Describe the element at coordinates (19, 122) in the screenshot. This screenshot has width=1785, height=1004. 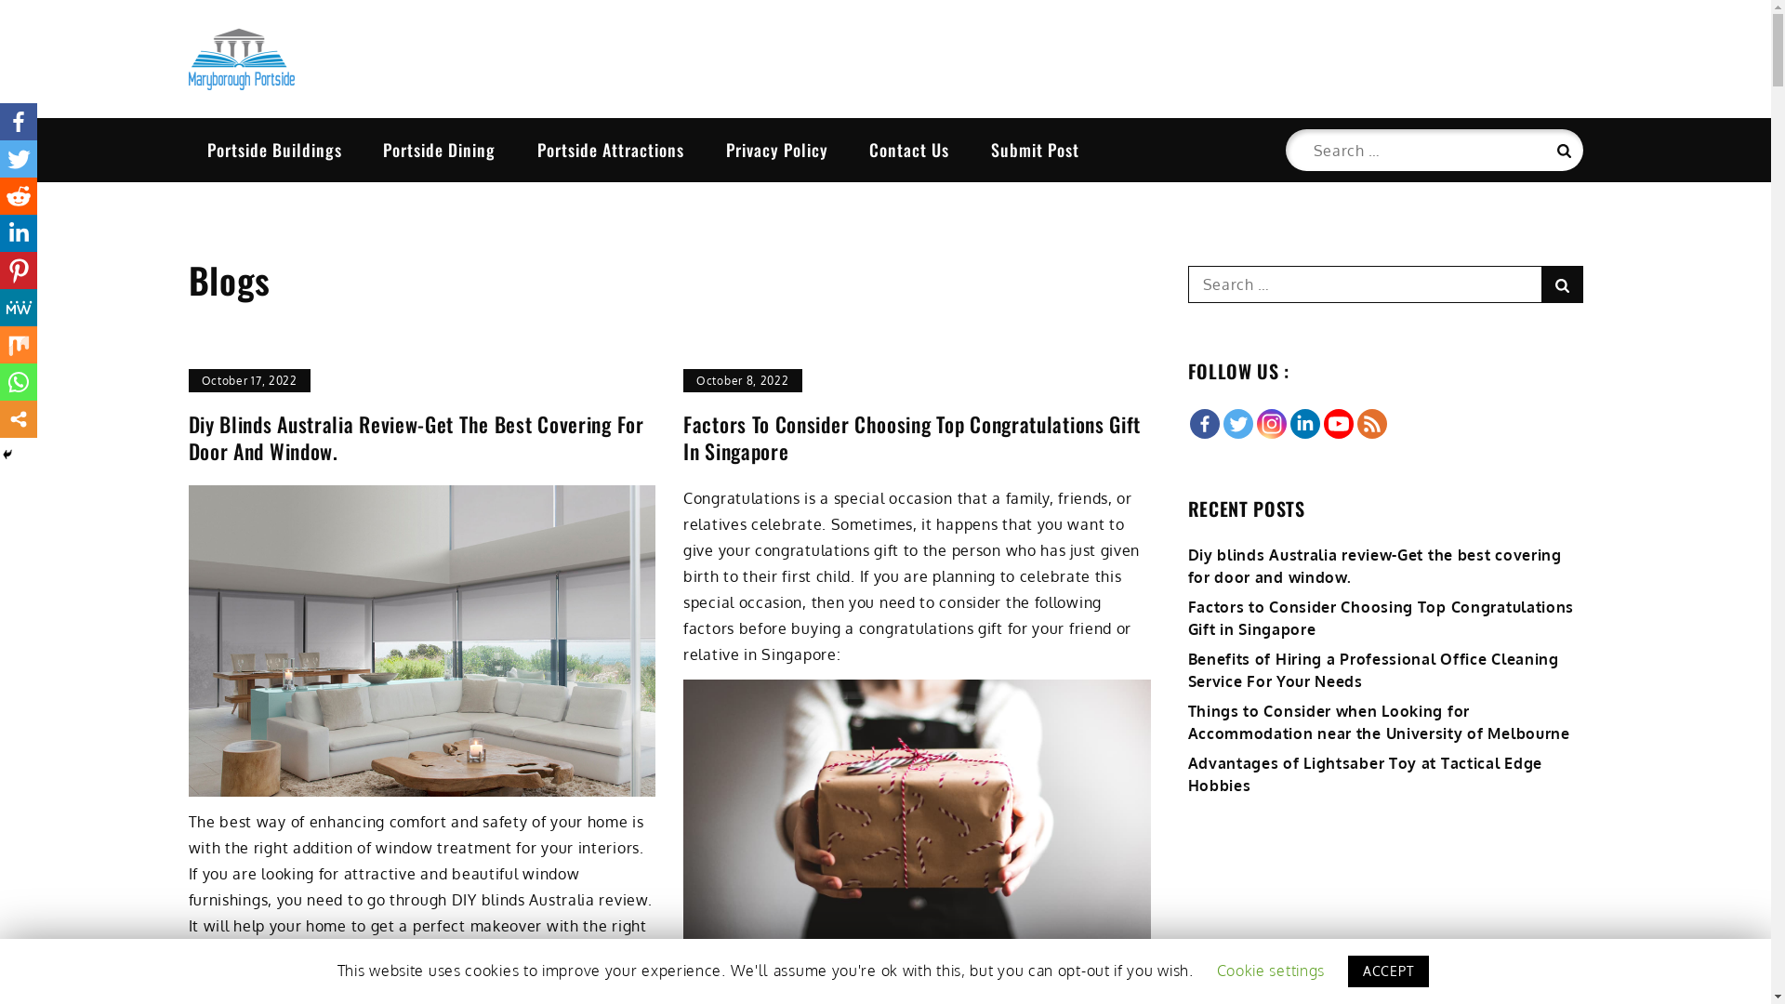
I see `Facebook` at that location.